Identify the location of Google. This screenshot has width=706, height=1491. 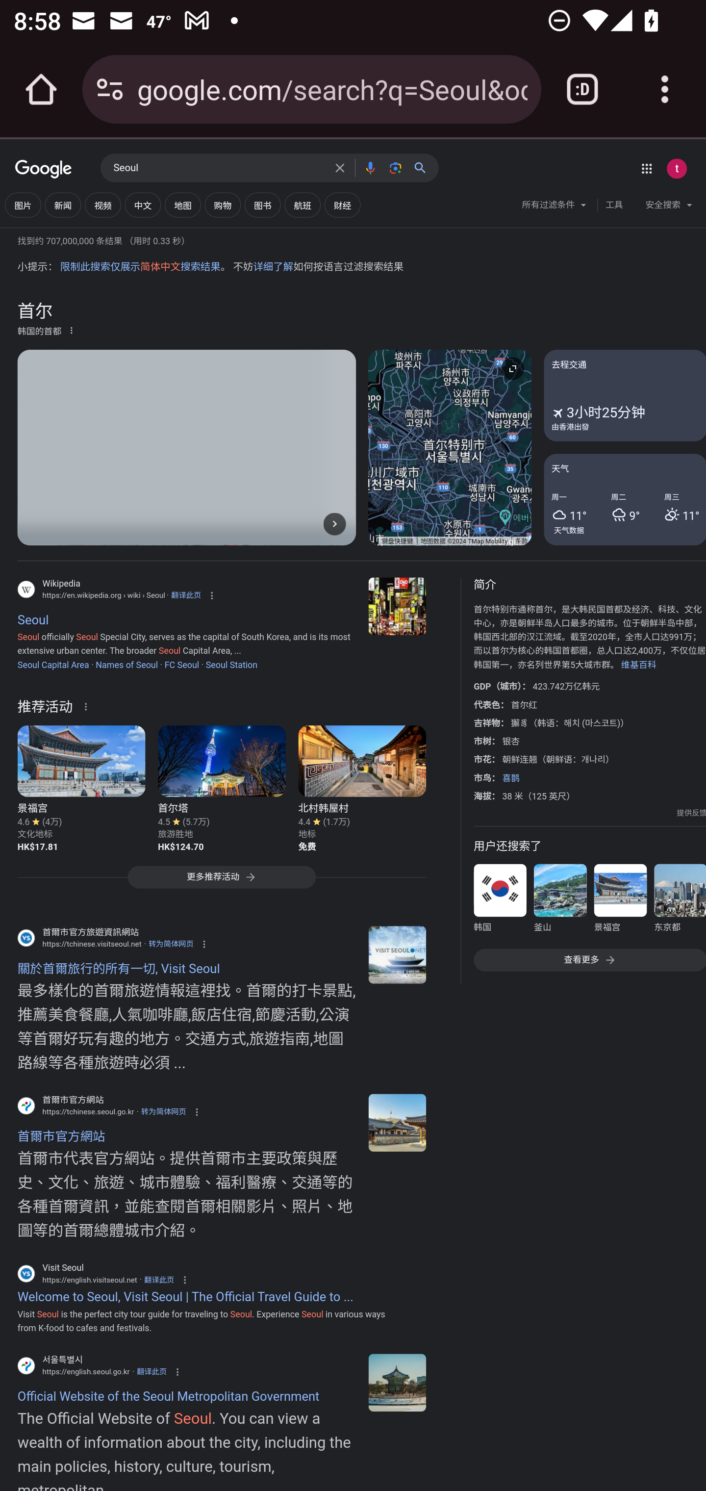
(44, 170).